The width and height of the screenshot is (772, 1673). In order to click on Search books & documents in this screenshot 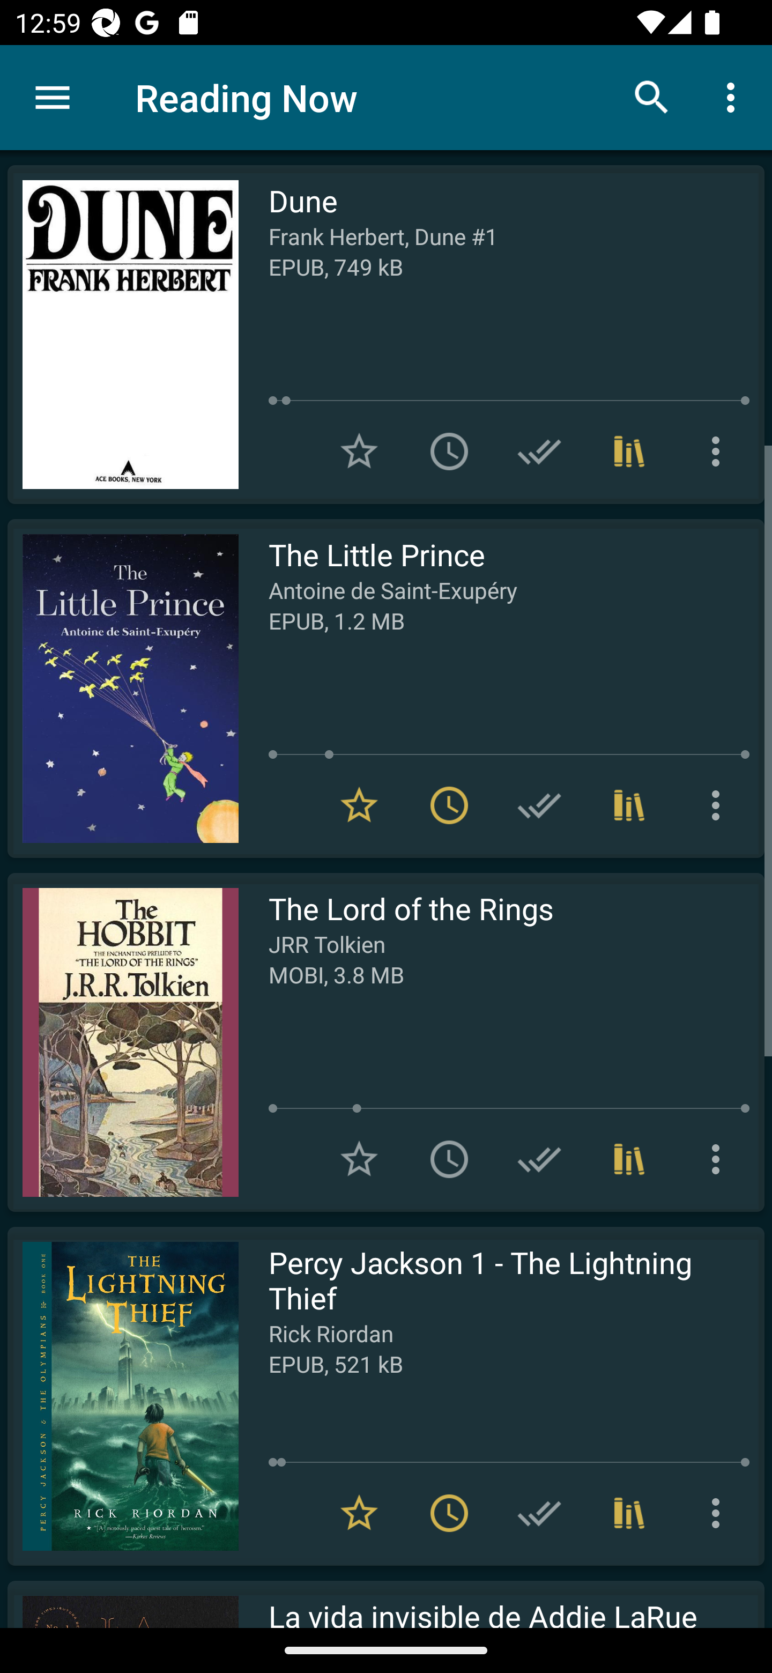, I will do `click(652, 97)`.